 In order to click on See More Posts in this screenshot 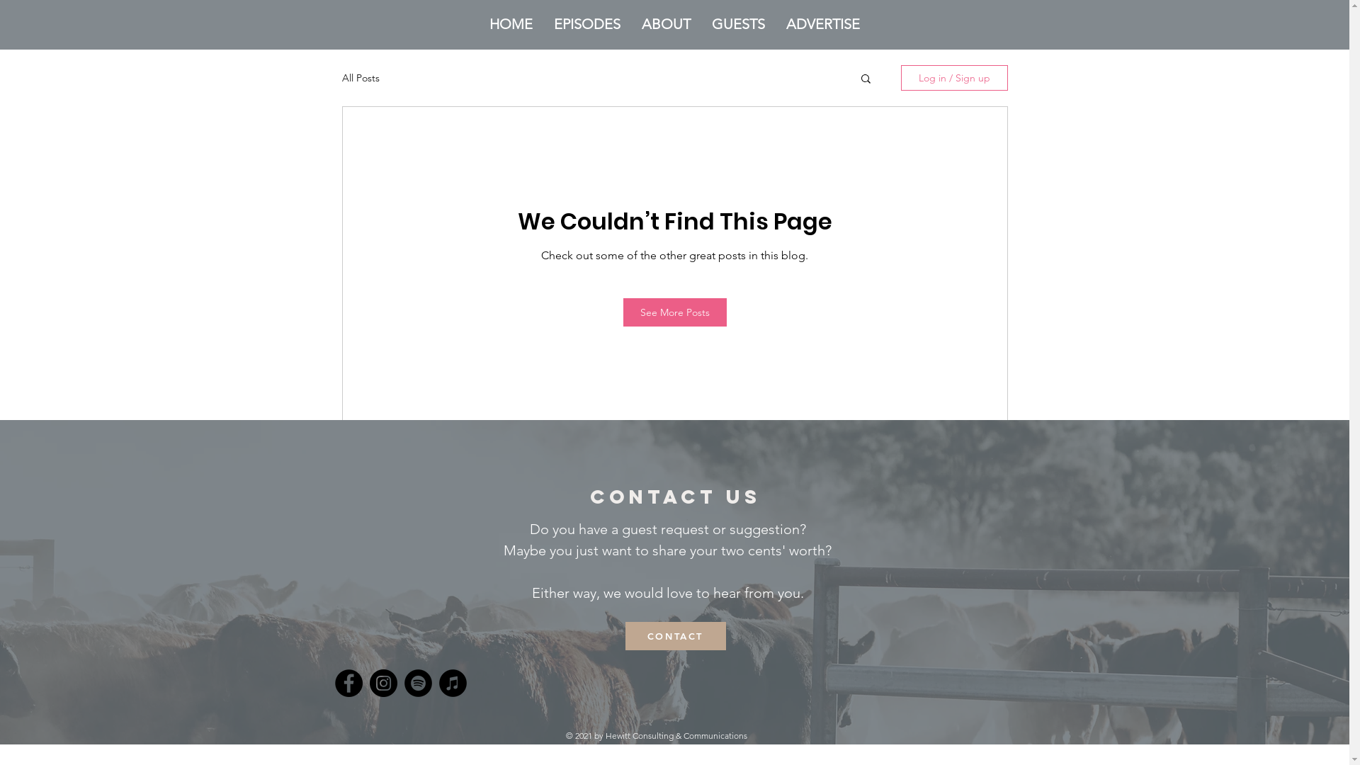, I will do `click(675, 312)`.